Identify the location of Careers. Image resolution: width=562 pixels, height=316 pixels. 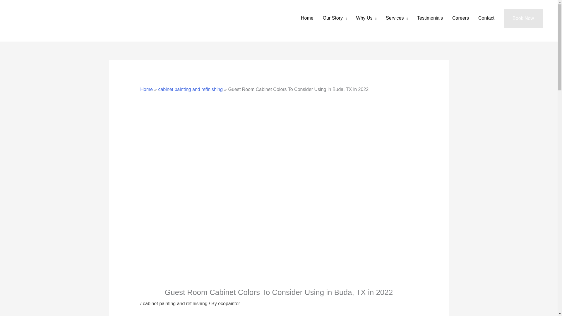
(460, 18).